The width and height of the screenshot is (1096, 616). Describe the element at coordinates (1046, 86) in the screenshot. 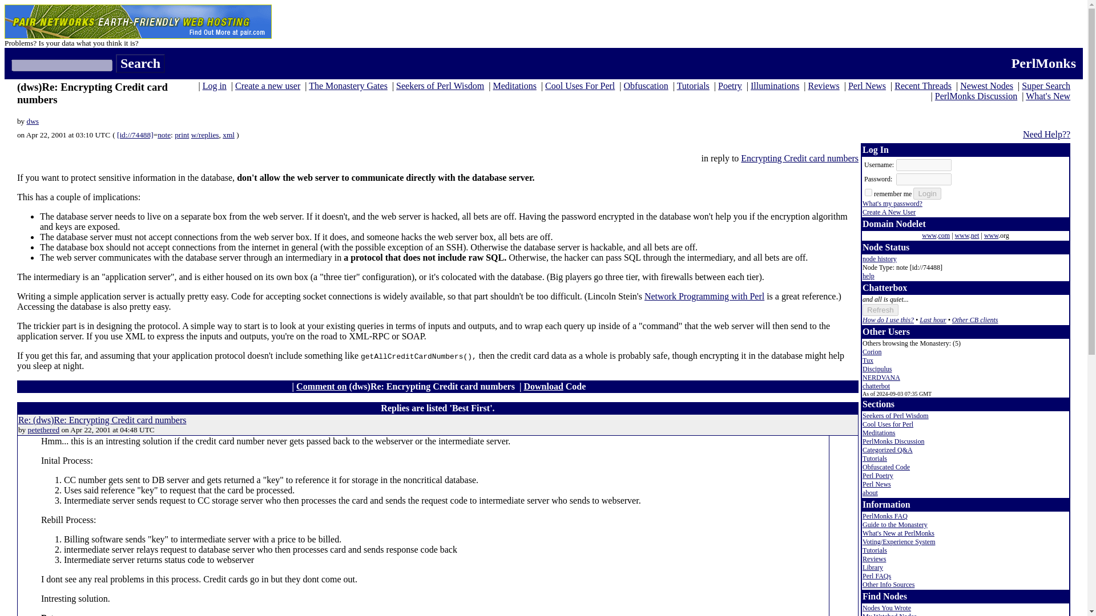

I see `Super Search` at that location.